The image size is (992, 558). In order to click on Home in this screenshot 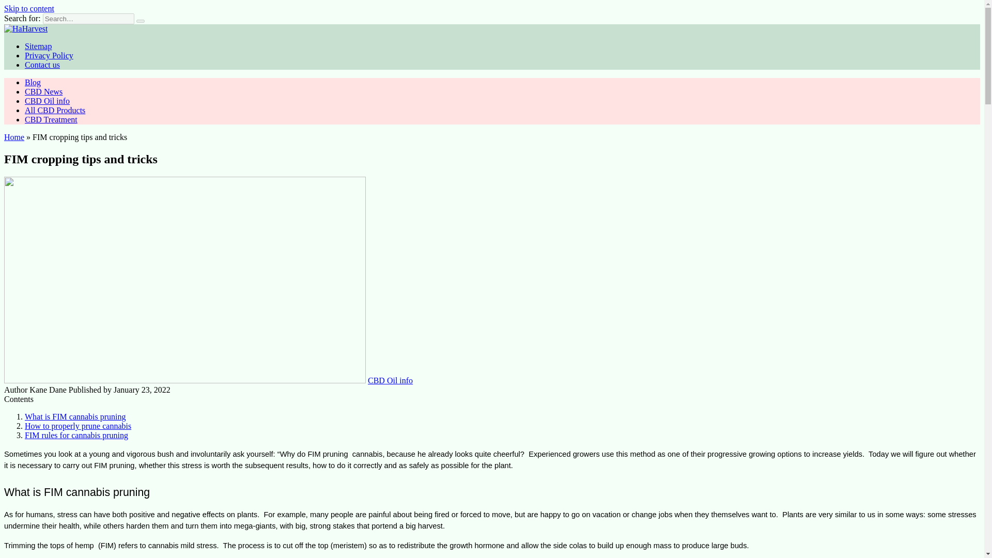, I will do `click(13, 137)`.